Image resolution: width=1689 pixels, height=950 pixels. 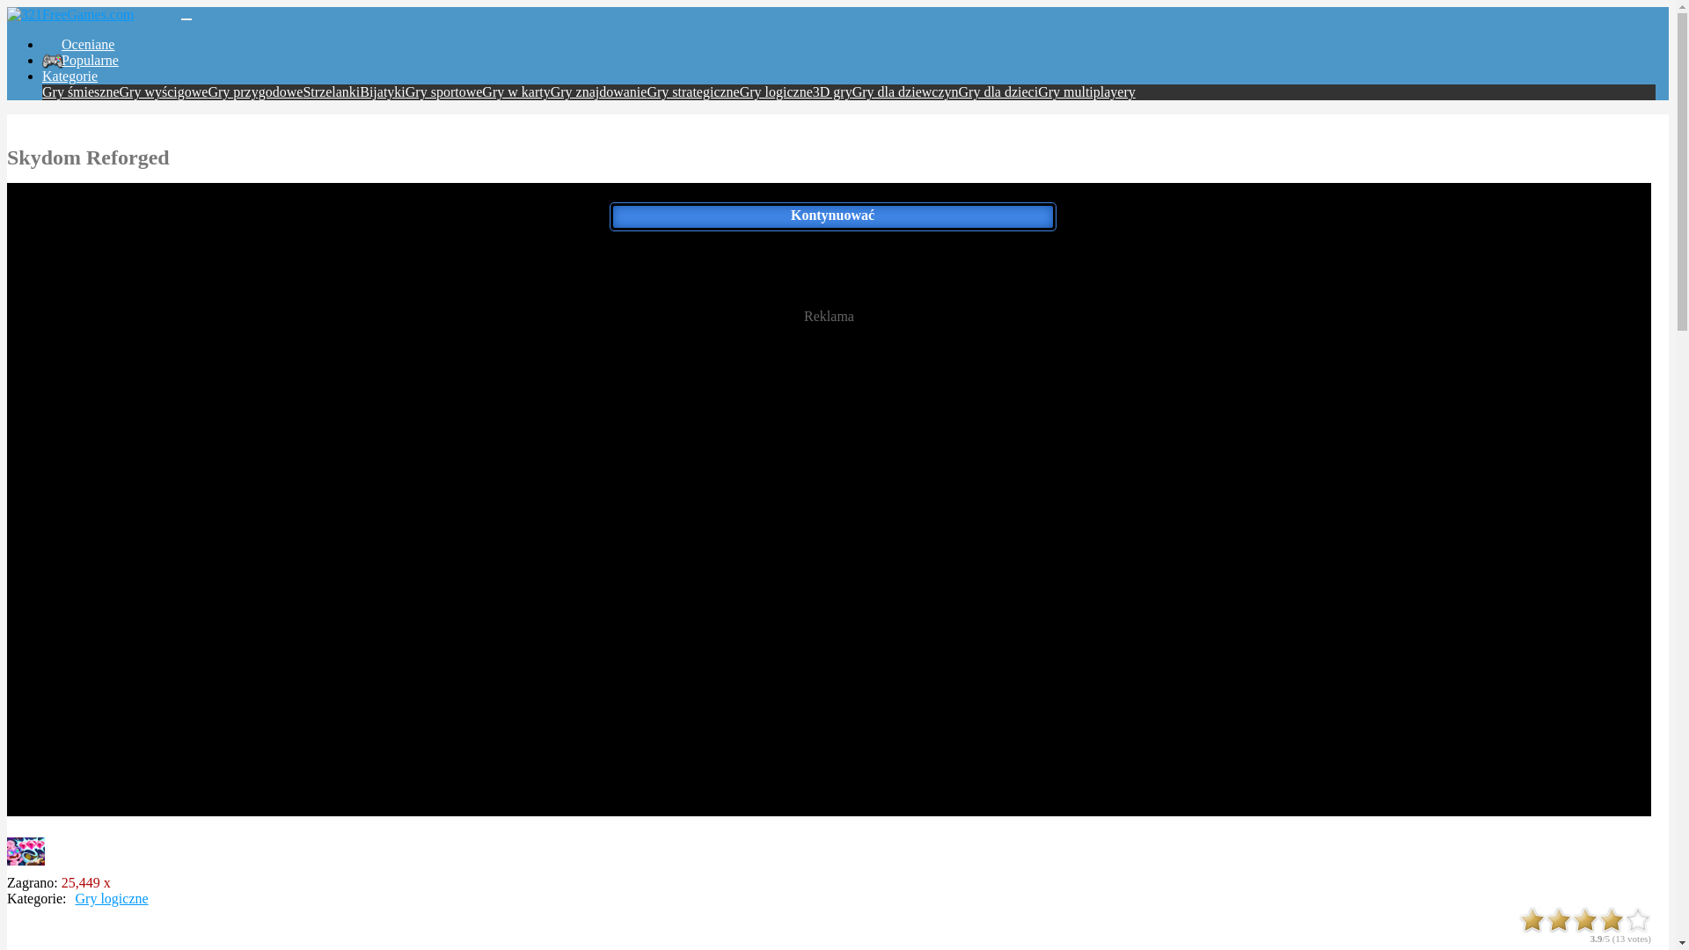 I want to click on 4, so click(x=1612, y=920).